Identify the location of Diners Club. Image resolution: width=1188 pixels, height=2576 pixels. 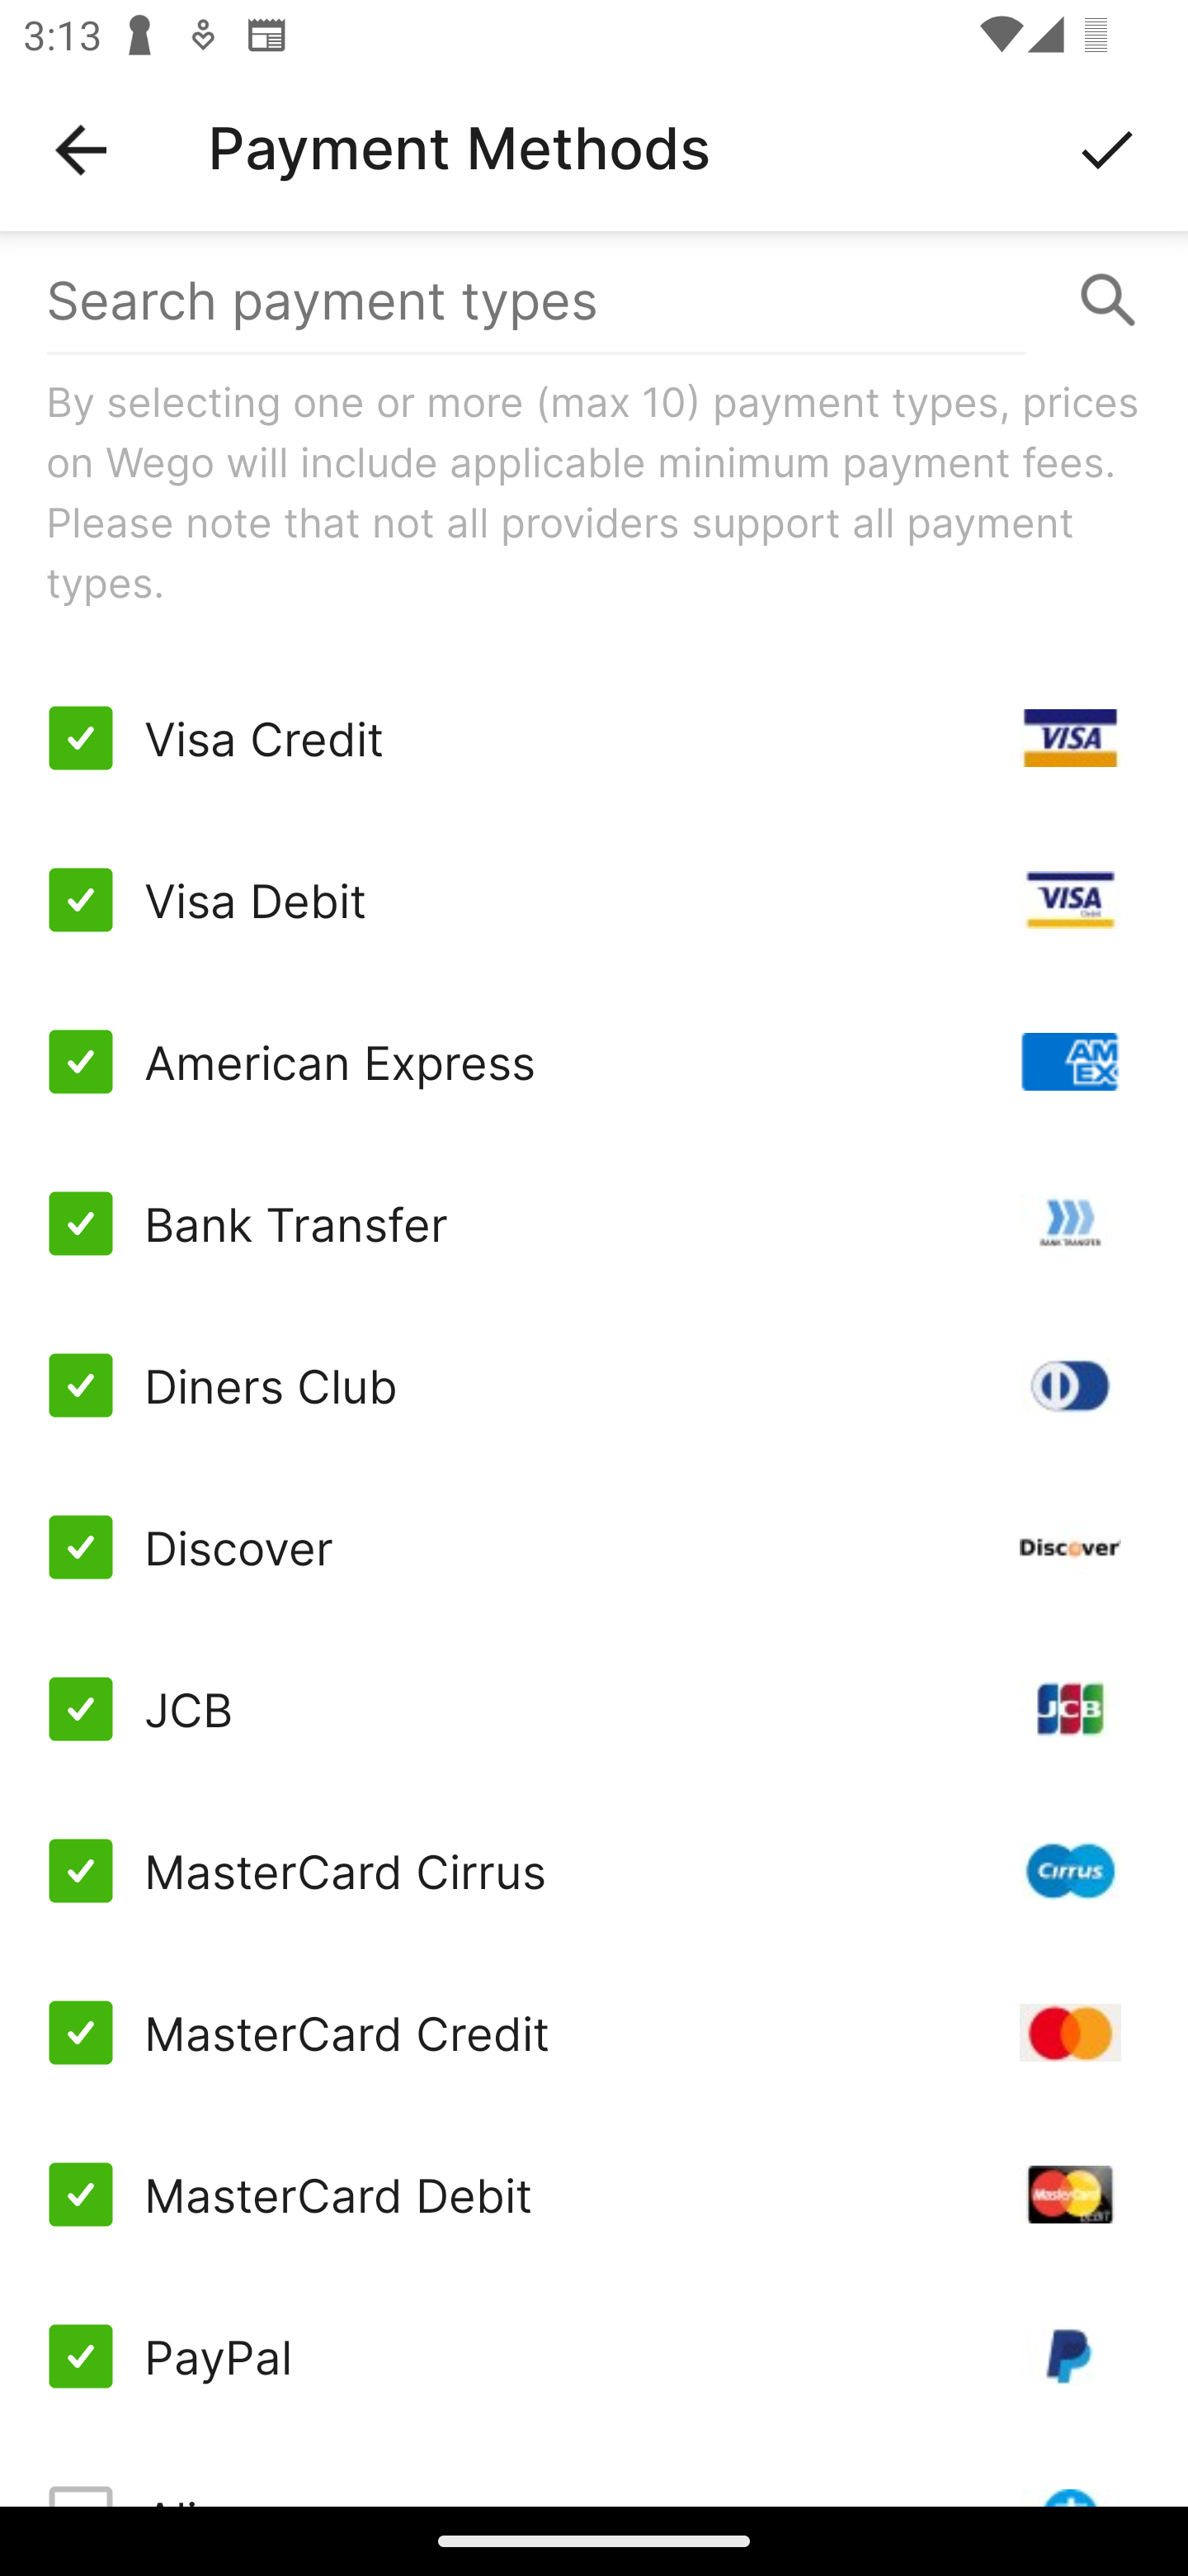
(594, 1384).